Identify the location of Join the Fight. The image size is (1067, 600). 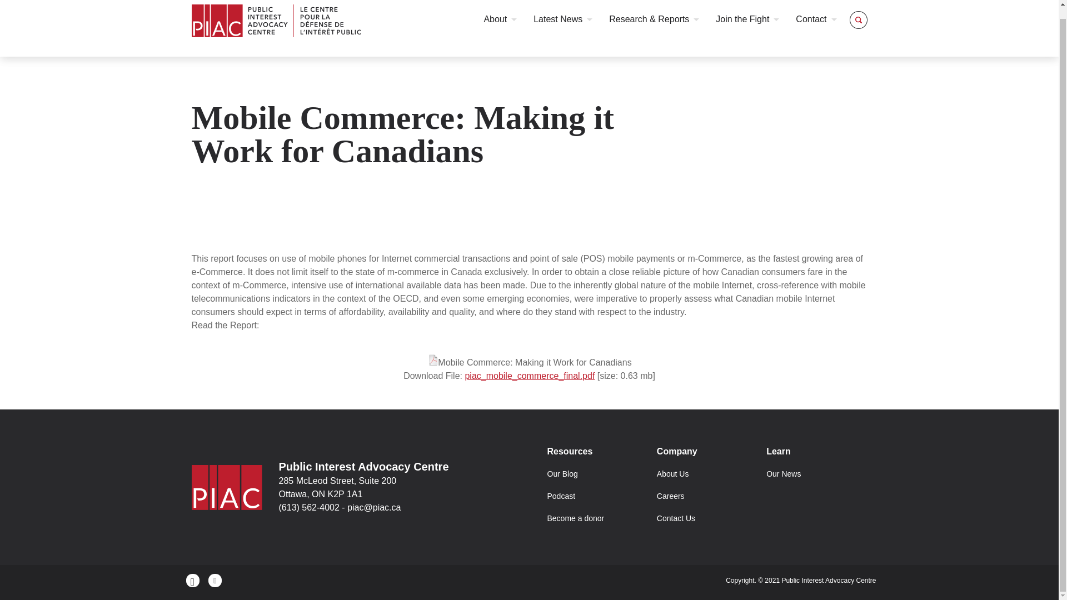
(747, 19).